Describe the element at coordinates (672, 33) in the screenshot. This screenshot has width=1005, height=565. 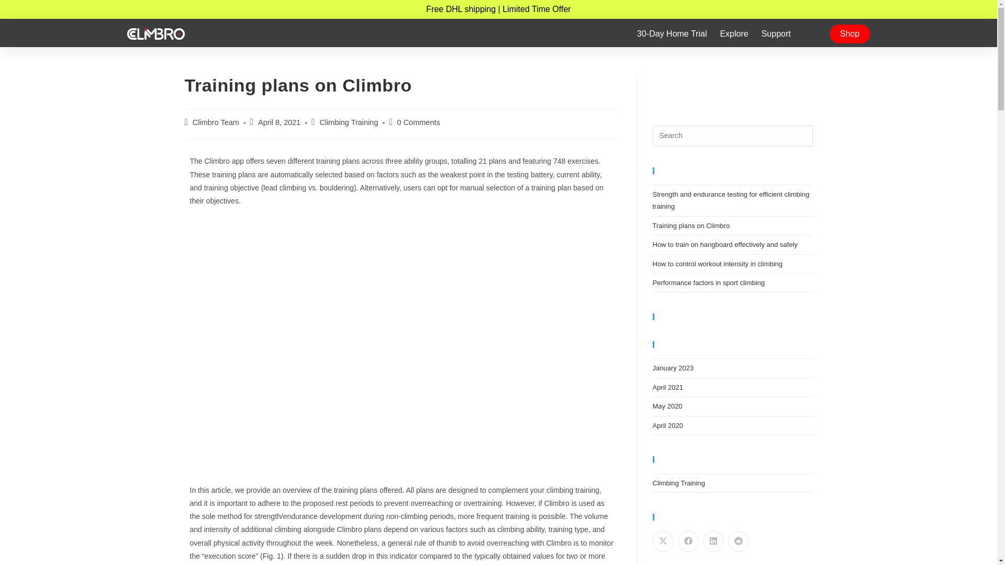
I see `30-Day Home Trial` at that location.